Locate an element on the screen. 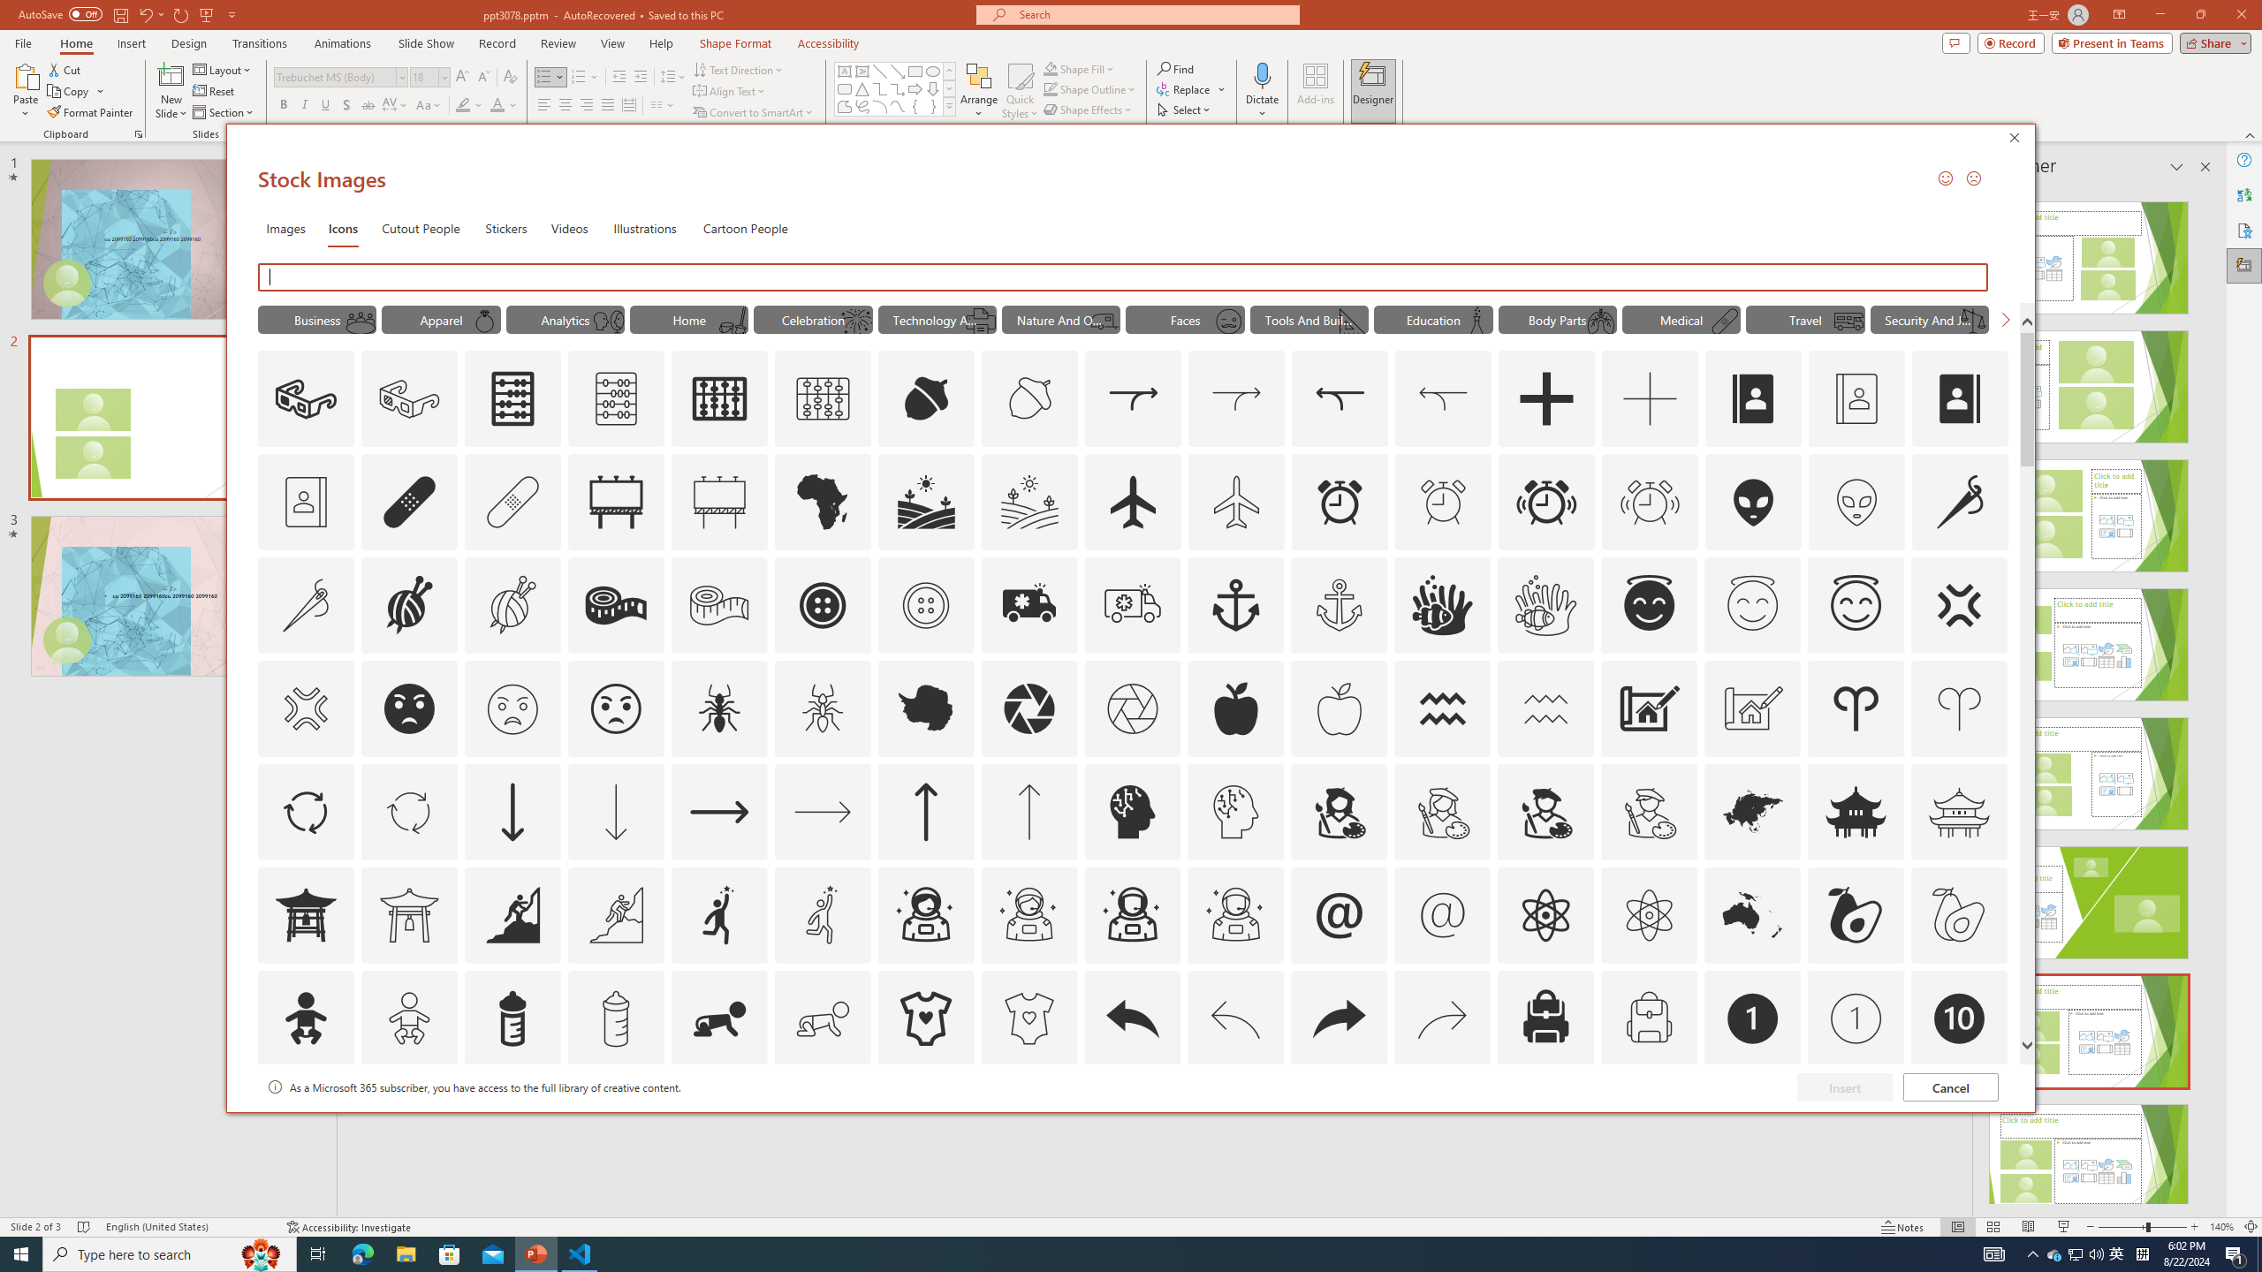 The height and width of the screenshot is (1272, 2262). AutomationID: Icons_Badge9_M is located at coordinates (2055, 1254).